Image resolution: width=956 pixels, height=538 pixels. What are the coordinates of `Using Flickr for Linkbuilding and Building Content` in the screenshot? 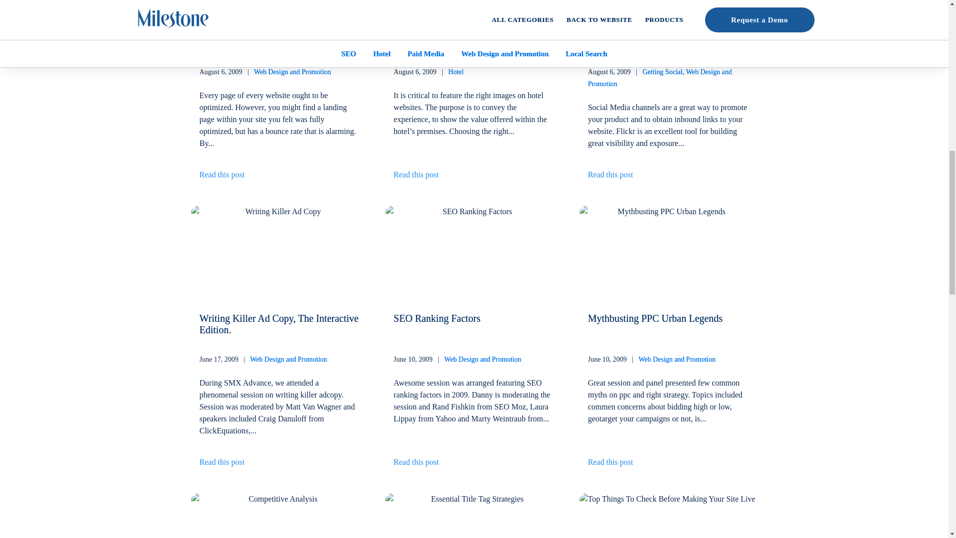 It's located at (655, 36).